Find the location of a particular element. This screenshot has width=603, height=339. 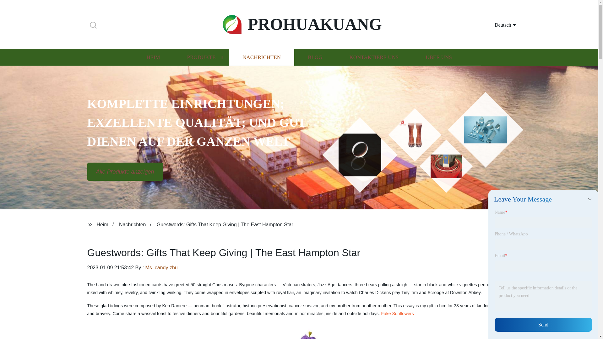

Deutsch is located at coordinates (497, 24).